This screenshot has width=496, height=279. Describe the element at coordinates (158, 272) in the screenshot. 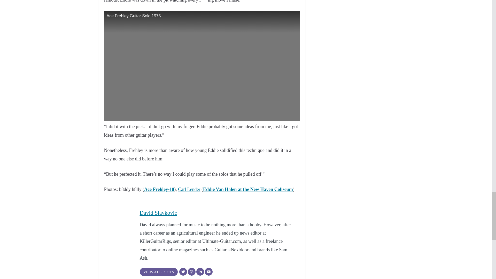

I see `View all posts` at that location.